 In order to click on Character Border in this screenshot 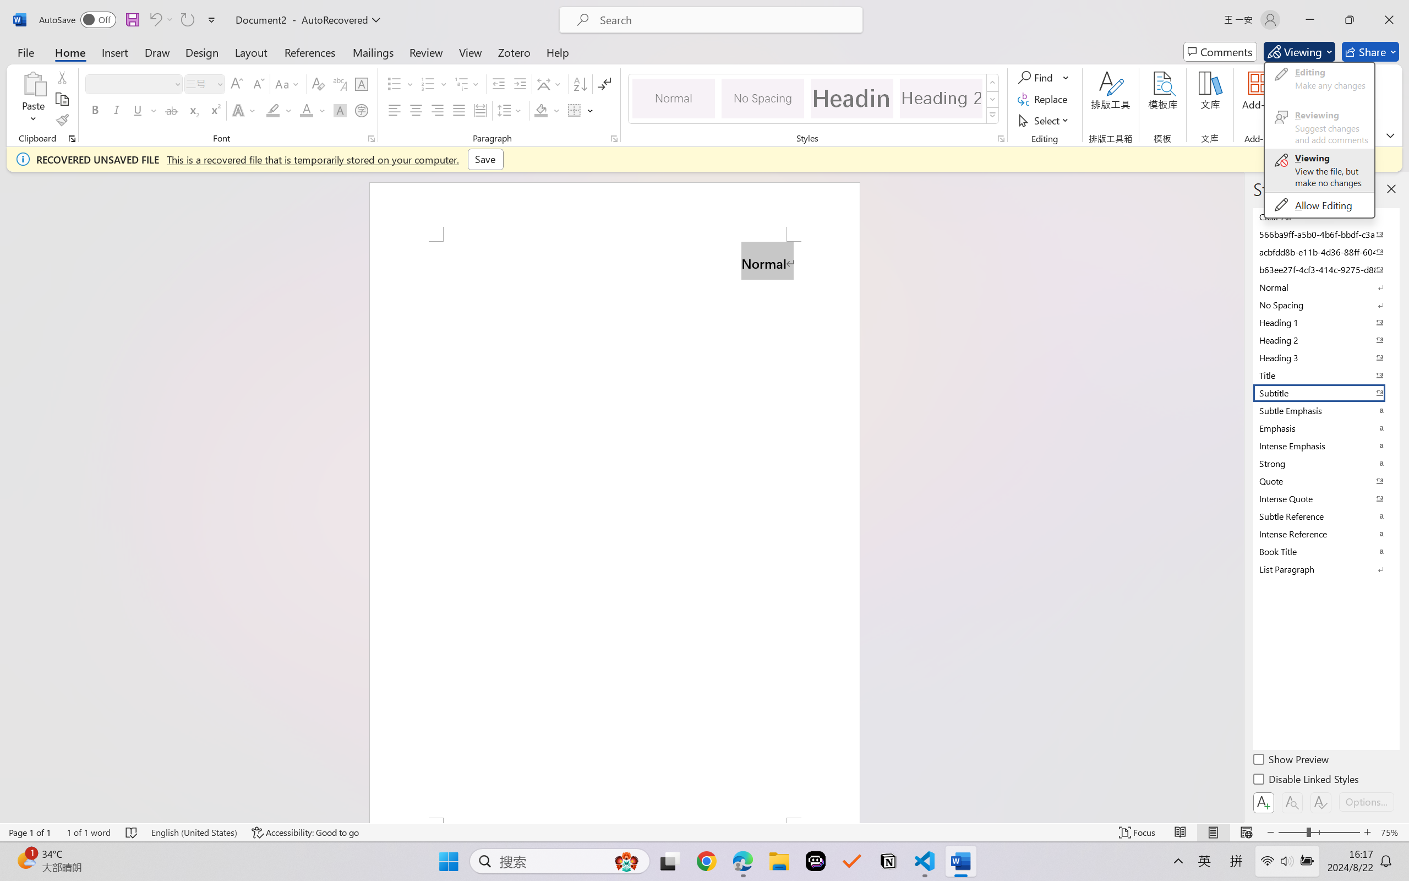, I will do `click(362, 84)`.